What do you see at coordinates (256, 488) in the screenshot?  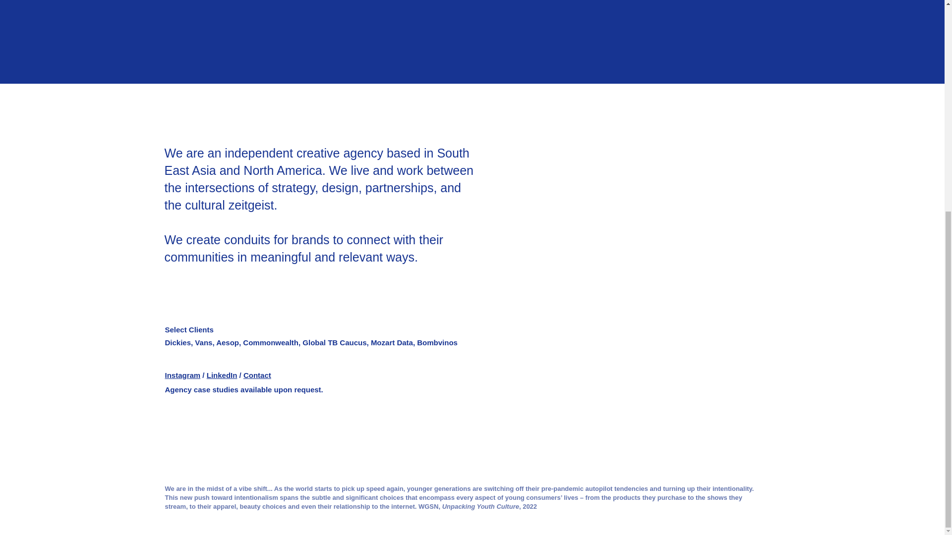 I see `vibe shift... ` at bounding box center [256, 488].